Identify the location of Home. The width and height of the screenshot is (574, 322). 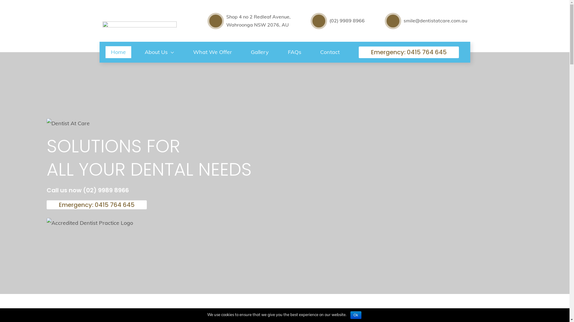
(118, 52).